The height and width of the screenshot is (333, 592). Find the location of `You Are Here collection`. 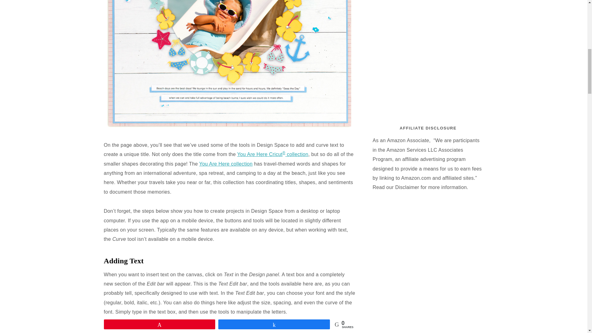

You Are Here collection is located at coordinates (226, 164).